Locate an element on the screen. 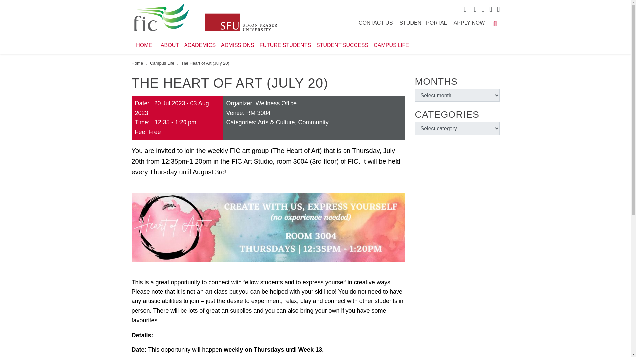  ACADEMICS is located at coordinates (198, 44).